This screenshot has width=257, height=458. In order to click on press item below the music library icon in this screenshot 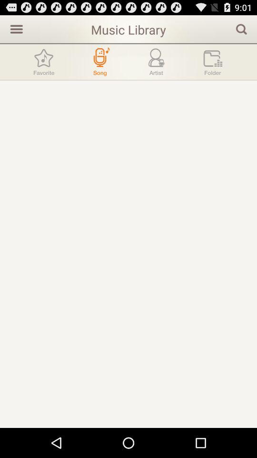, I will do `click(100, 62)`.